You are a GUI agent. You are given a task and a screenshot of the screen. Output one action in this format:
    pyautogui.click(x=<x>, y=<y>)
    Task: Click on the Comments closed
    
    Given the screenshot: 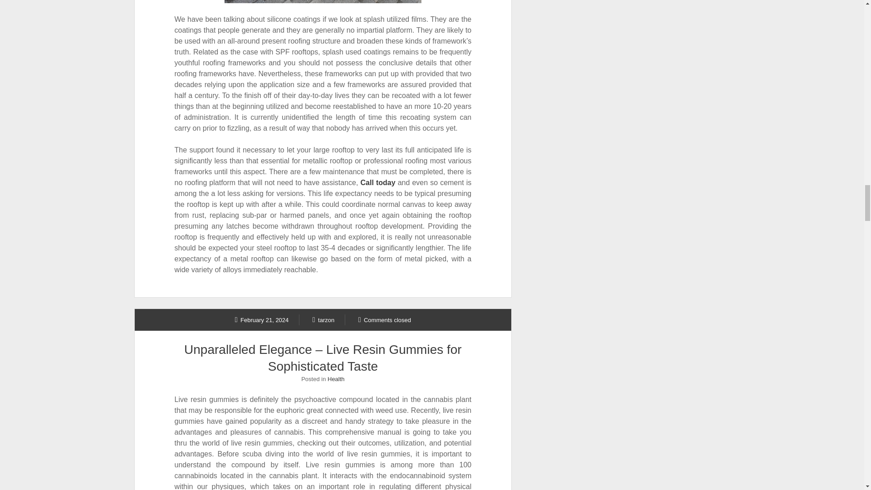 What is the action you would take?
    pyautogui.click(x=385, y=319)
    